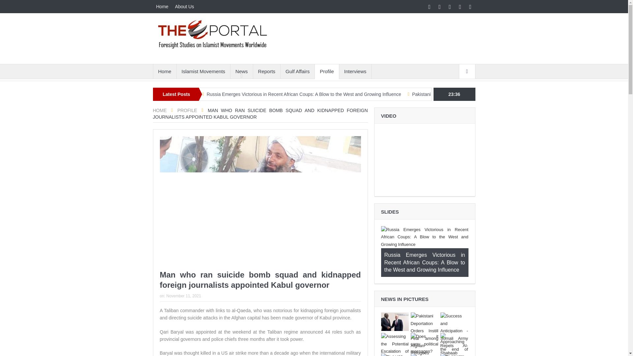 The image size is (633, 356). What do you see at coordinates (241, 71) in the screenshot?
I see `News` at bounding box center [241, 71].